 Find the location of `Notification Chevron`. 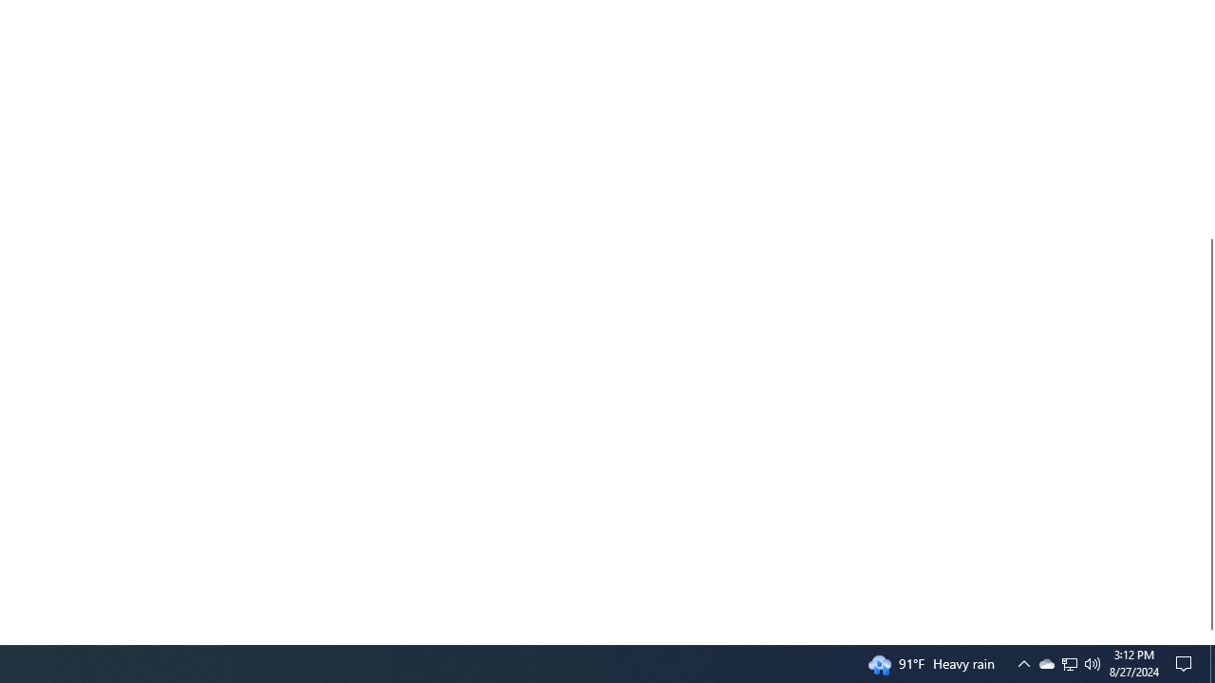

Notification Chevron is located at coordinates (1207, 637).